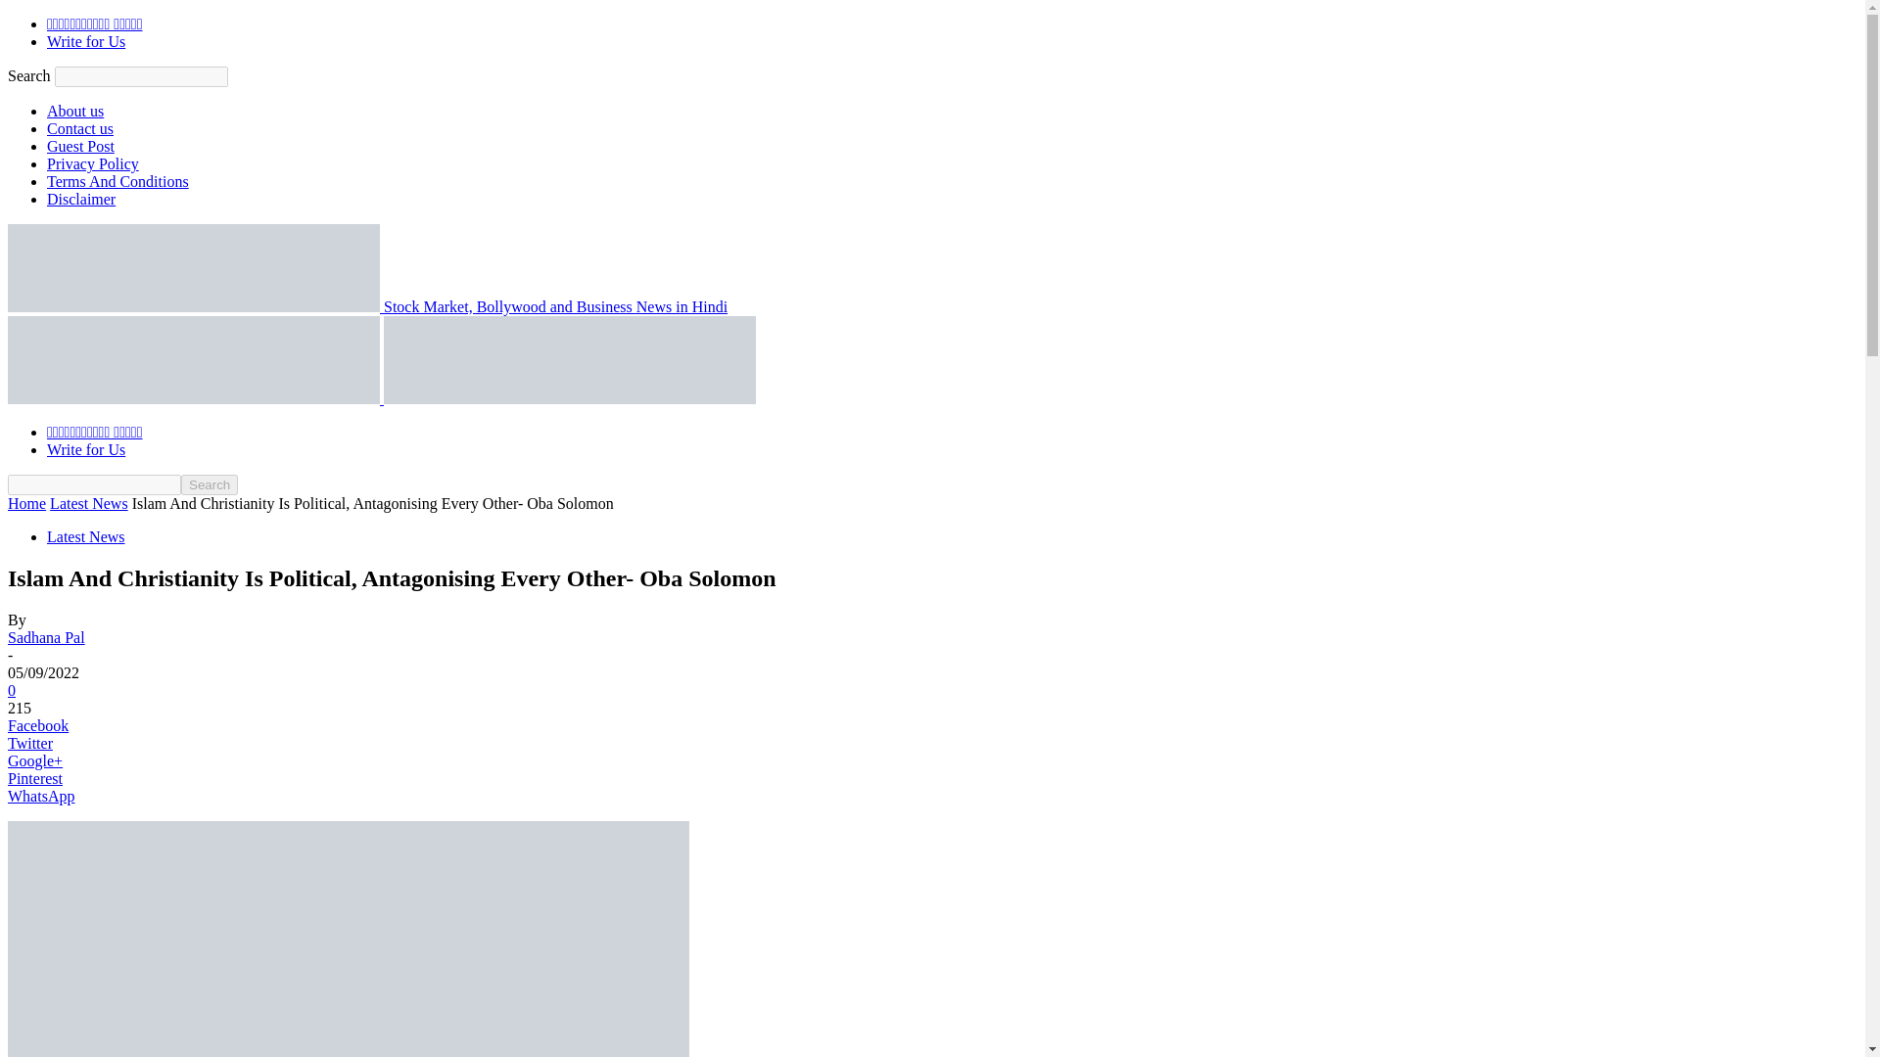 The image size is (1880, 1057). What do you see at coordinates (80, 146) in the screenshot?
I see `Guest Post` at bounding box center [80, 146].